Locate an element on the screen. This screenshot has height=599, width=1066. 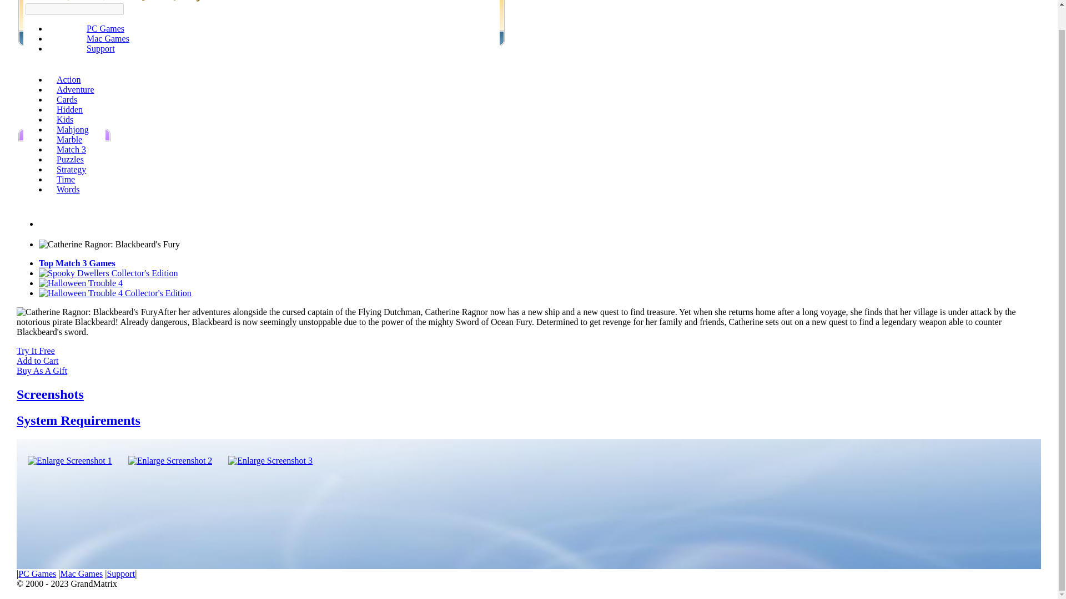
Mac Games is located at coordinates (108, 38).